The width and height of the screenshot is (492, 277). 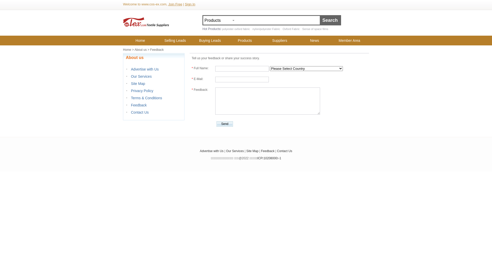 What do you see at coordinates (141, 76) in the screenshot?
I see `Our Services` at bounding box center [141, 76].